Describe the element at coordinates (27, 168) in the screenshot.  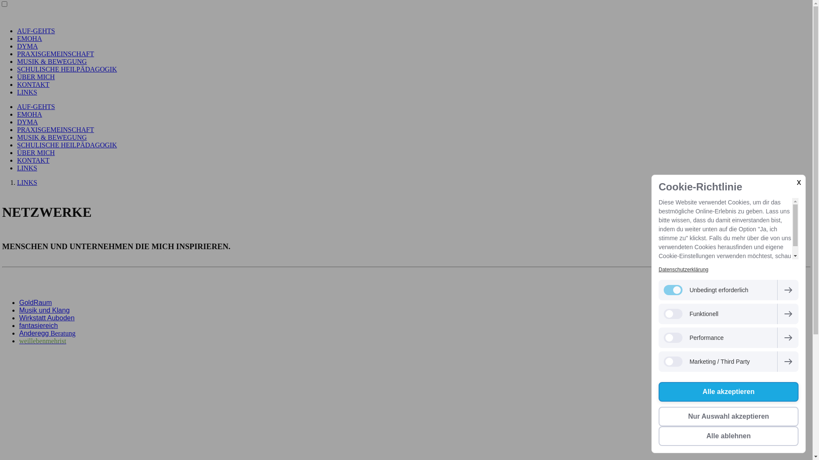
I see `LINKS` at that location.